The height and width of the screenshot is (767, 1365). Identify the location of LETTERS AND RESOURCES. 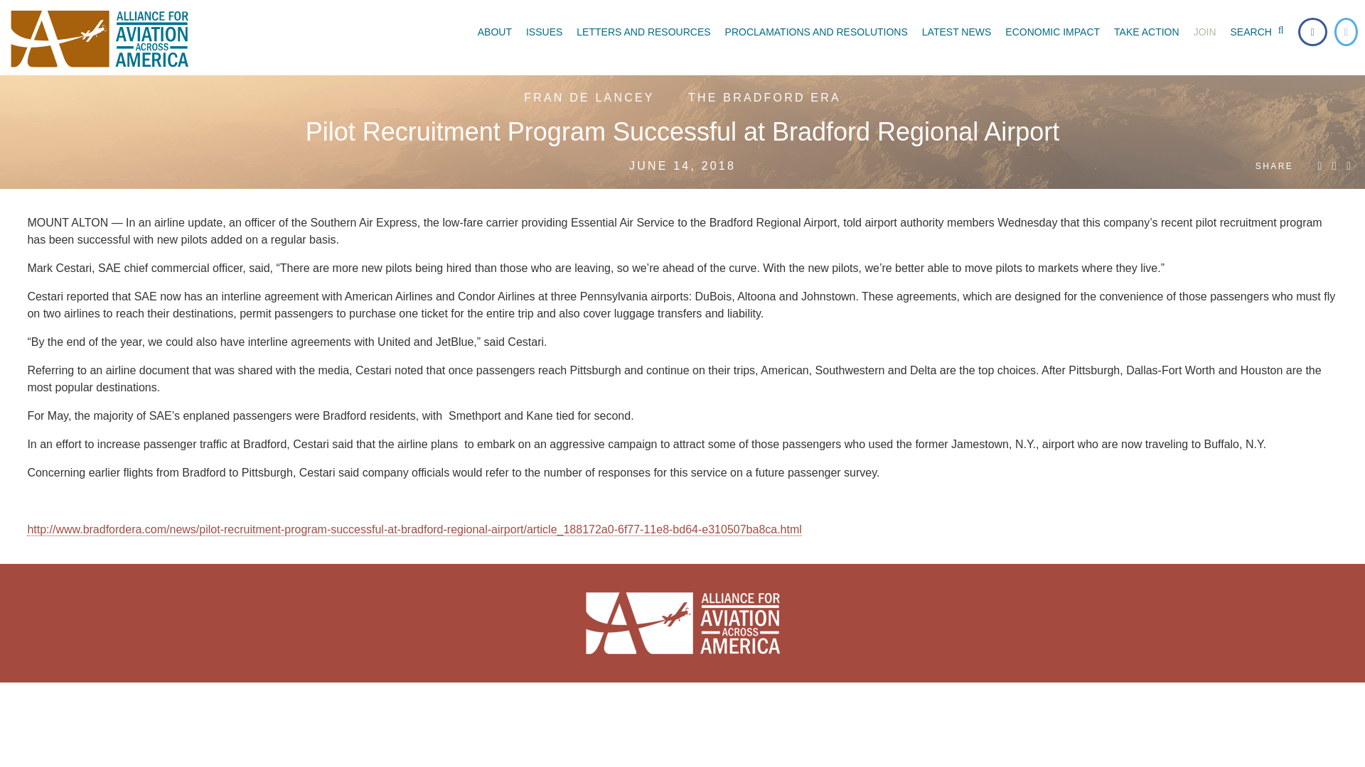
(643, 31).